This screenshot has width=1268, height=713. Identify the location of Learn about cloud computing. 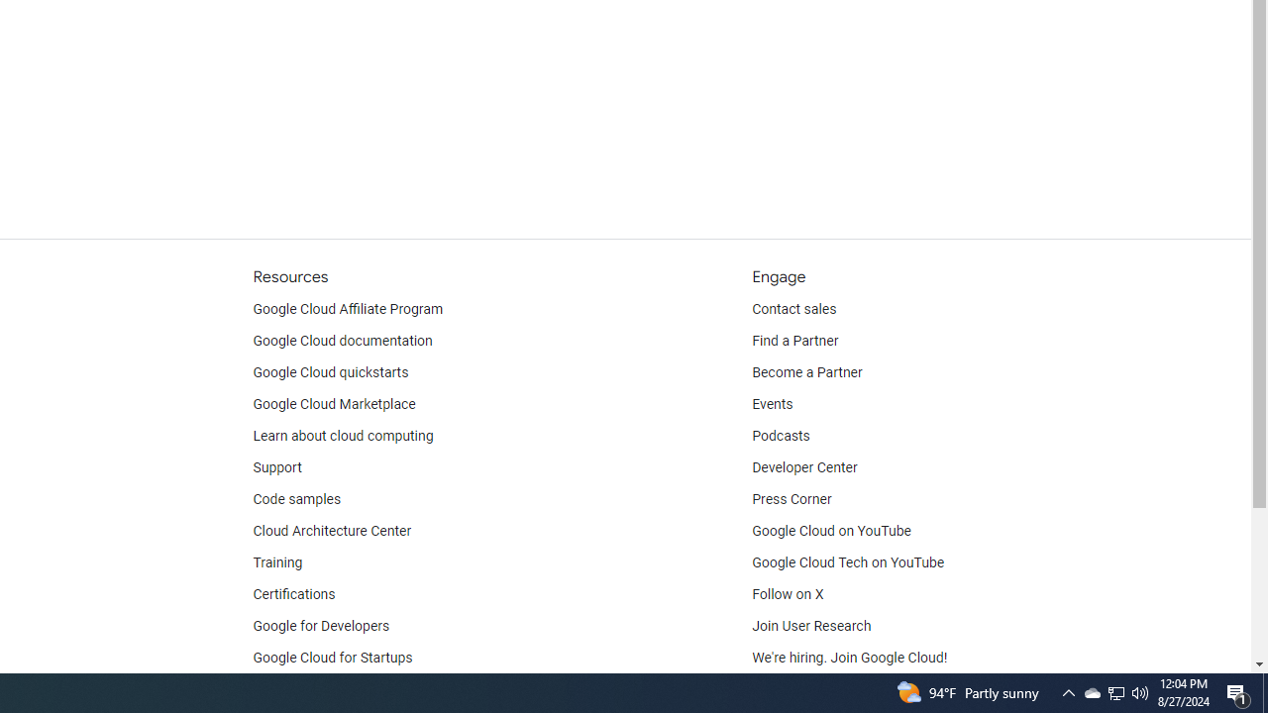
(343, 436).